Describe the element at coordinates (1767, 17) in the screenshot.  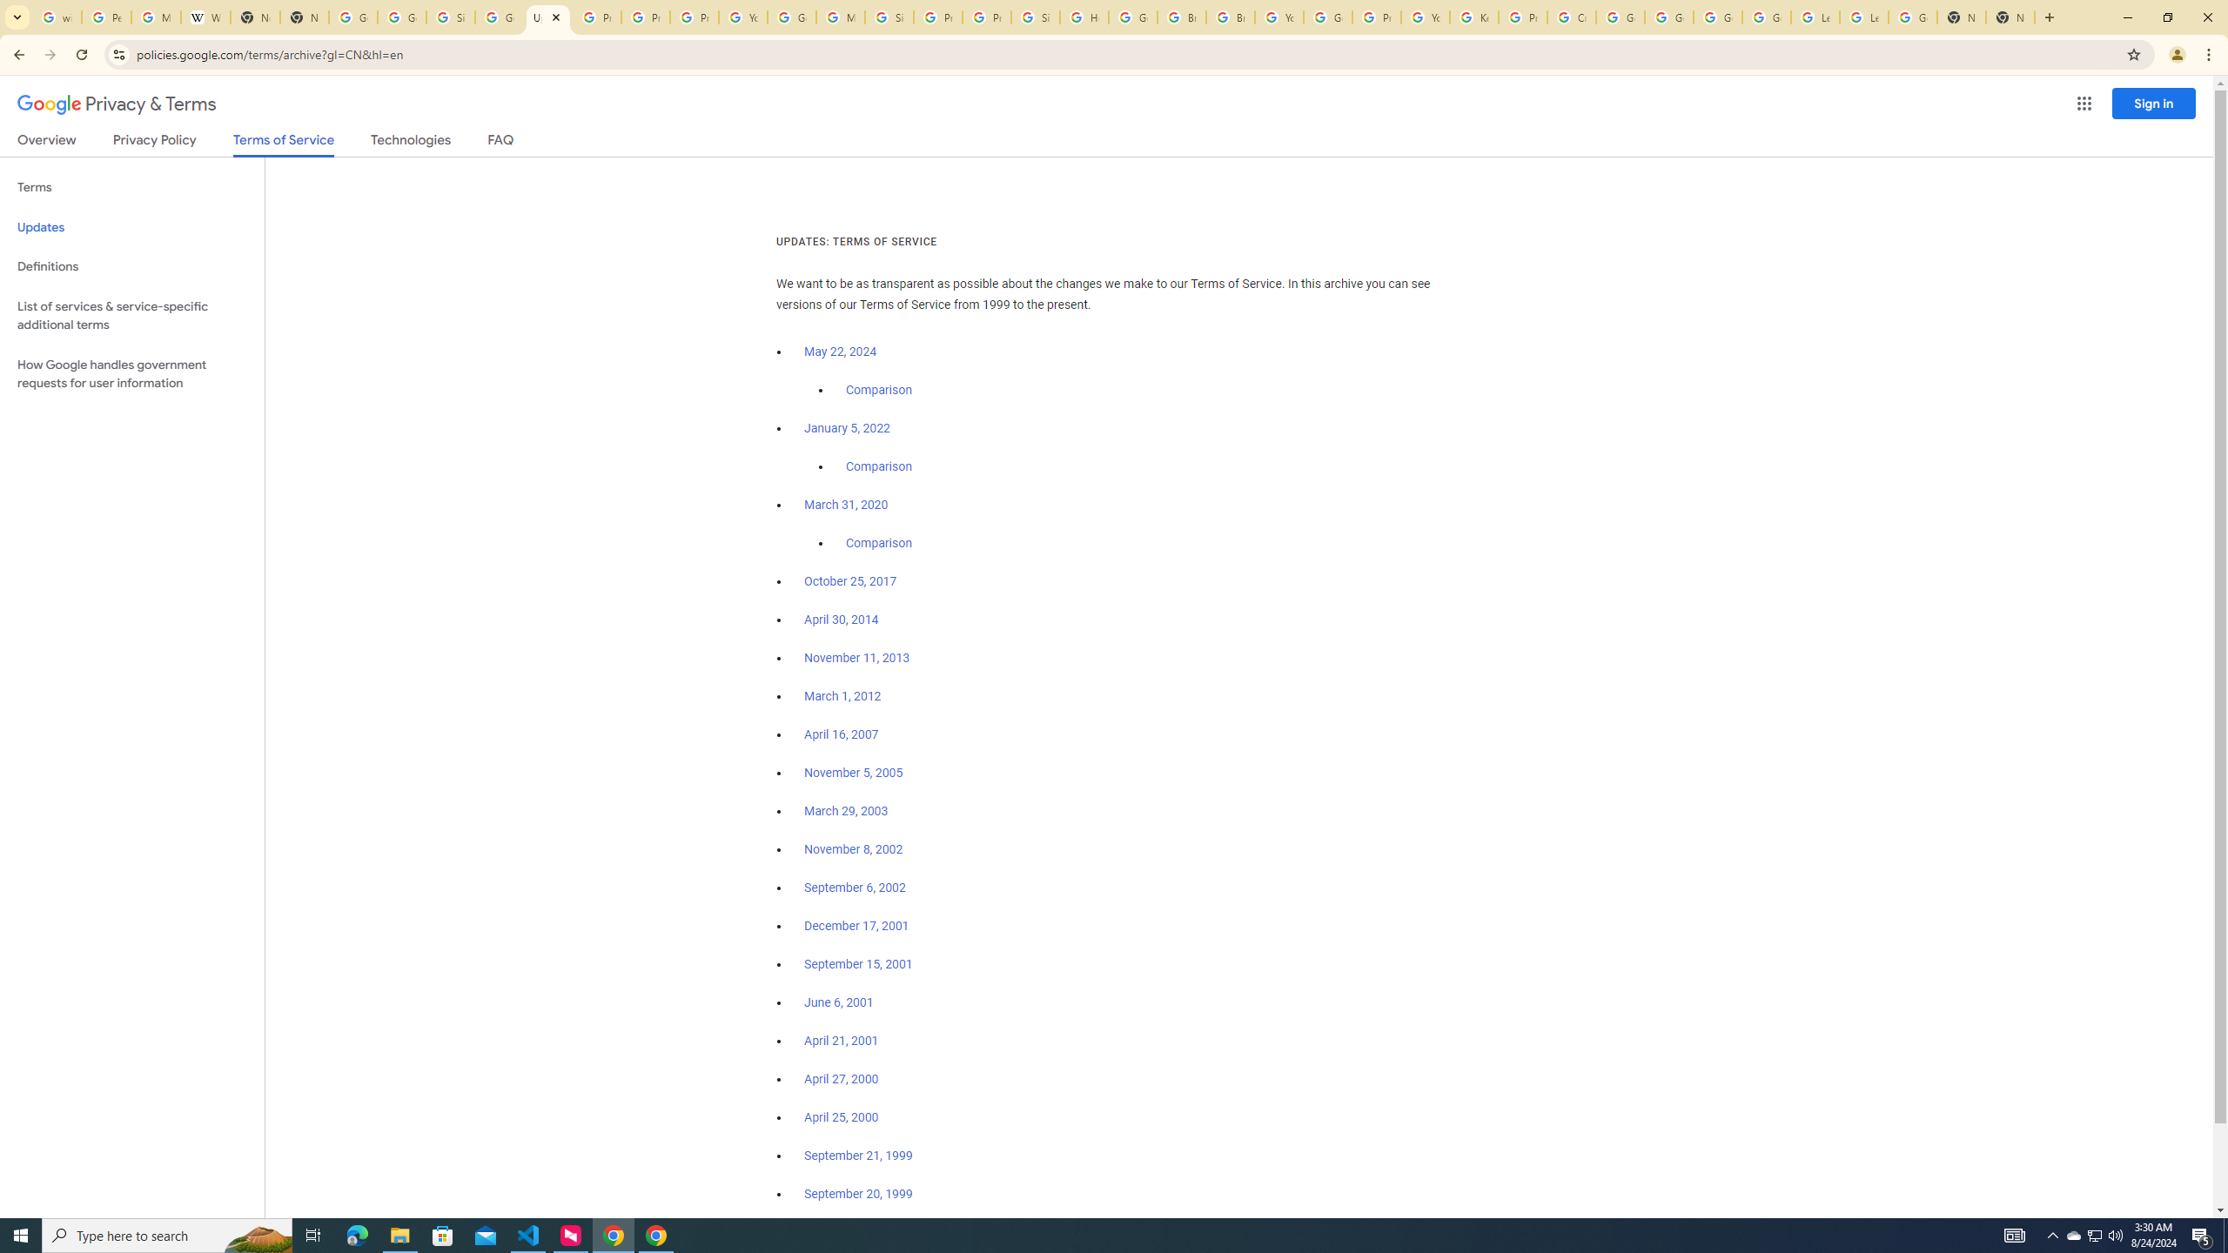
I see `Google Account Help` at that location.